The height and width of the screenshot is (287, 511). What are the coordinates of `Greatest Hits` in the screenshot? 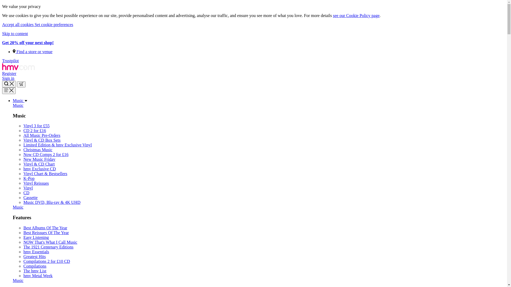 It's located at (35, 257).